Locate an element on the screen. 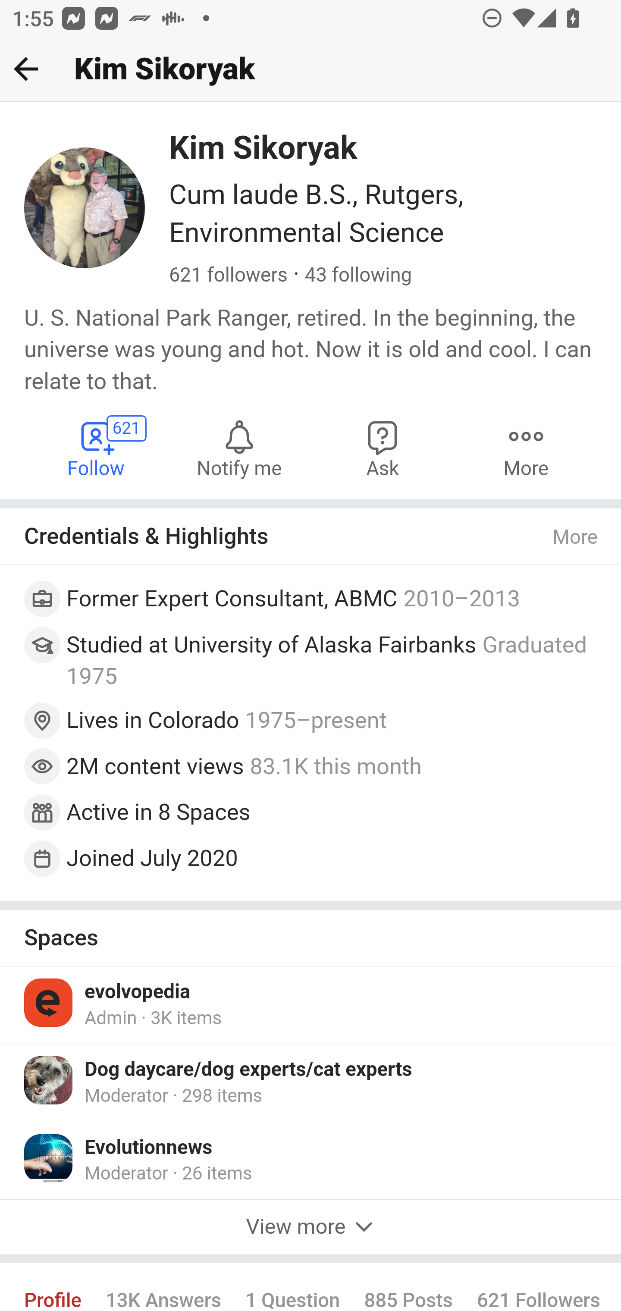 Image resolution: width=621 pixels, height=1311 pixels. More is located at coordinates (526, 448).